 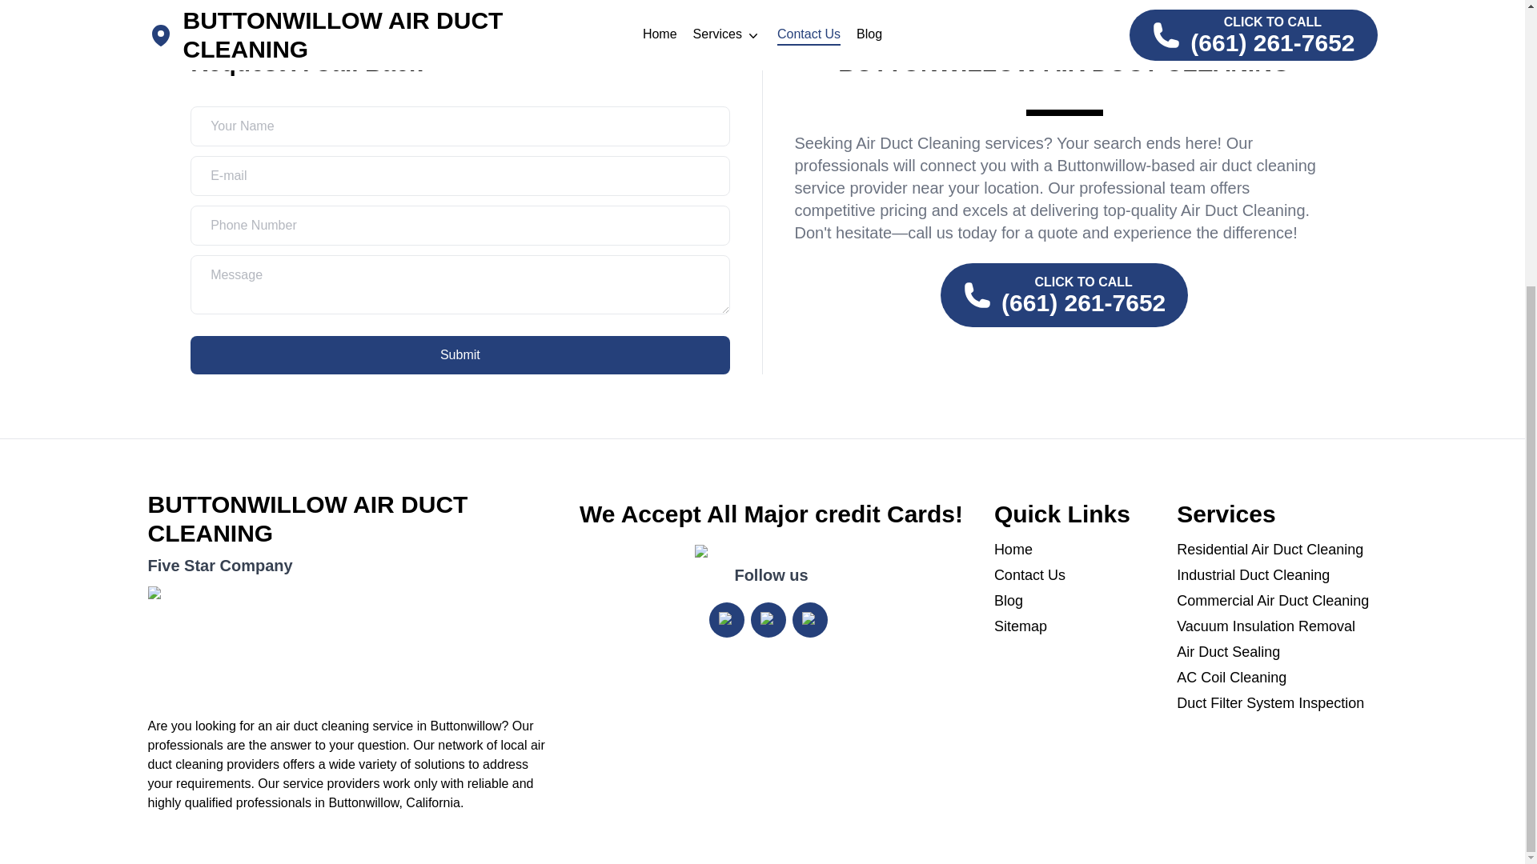 I want to click on Duct Filter System Inspection, so click(x=1277, y=703).